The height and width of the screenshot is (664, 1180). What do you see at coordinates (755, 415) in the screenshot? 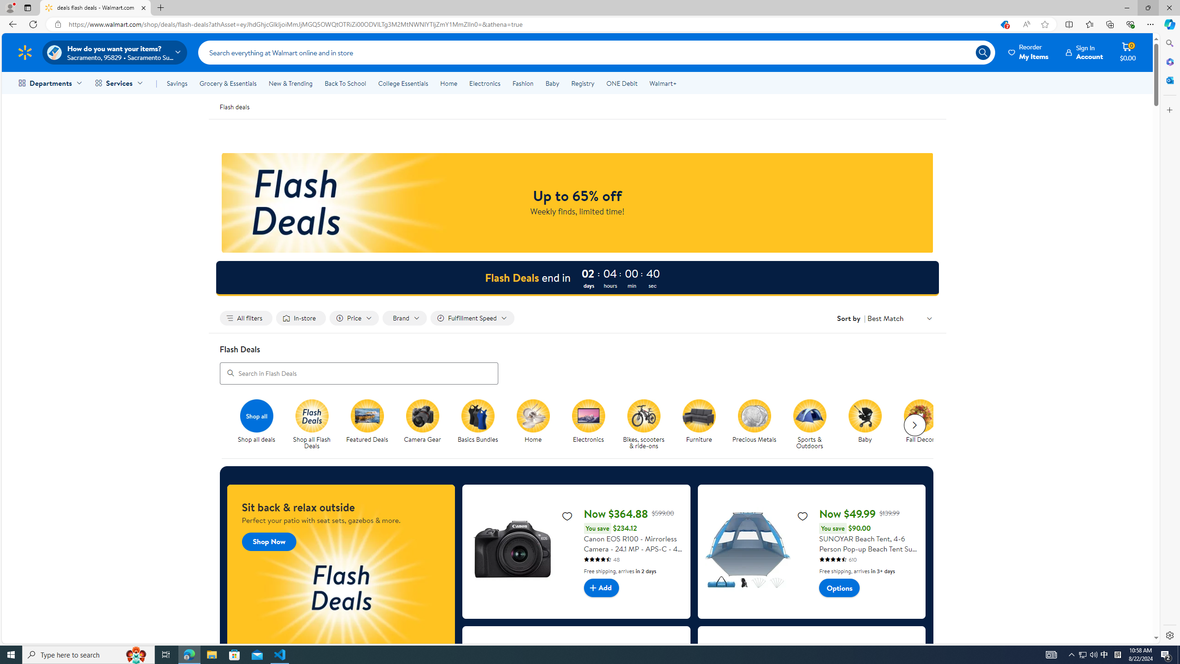
I see `Precious Metals` at bounding box center [755, 415].